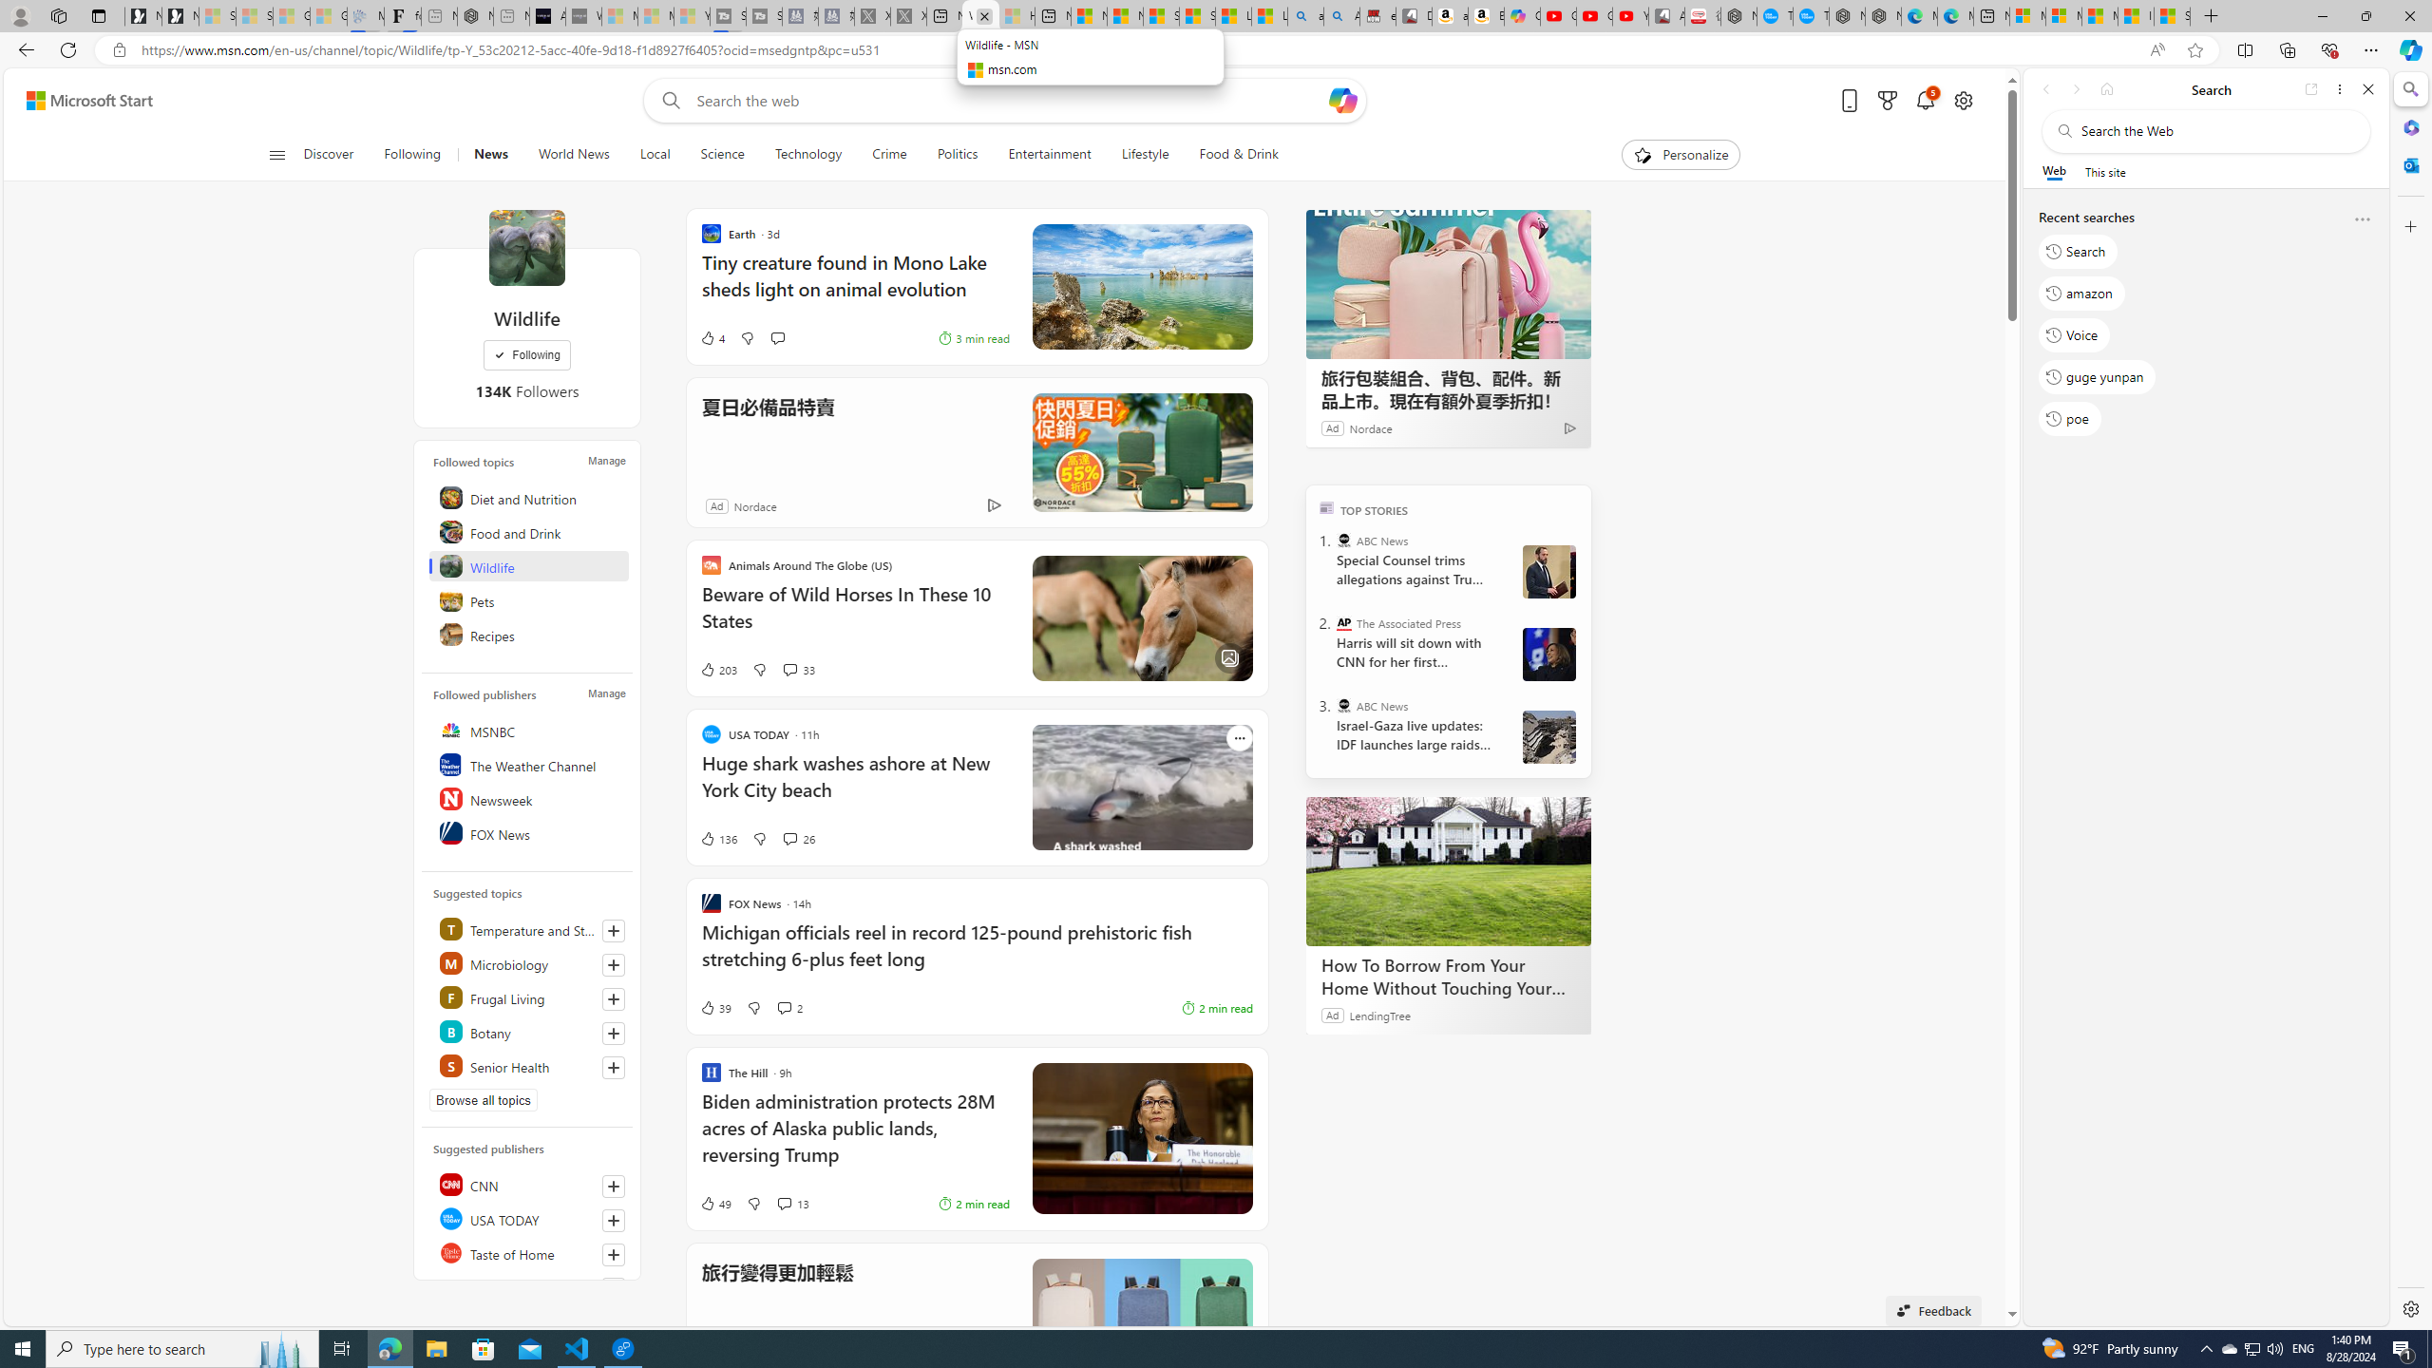 The image size is (2432, 1368). Describe the element at coordinates (714, 1007) in the screenshot. I see `39 Like` at that location.